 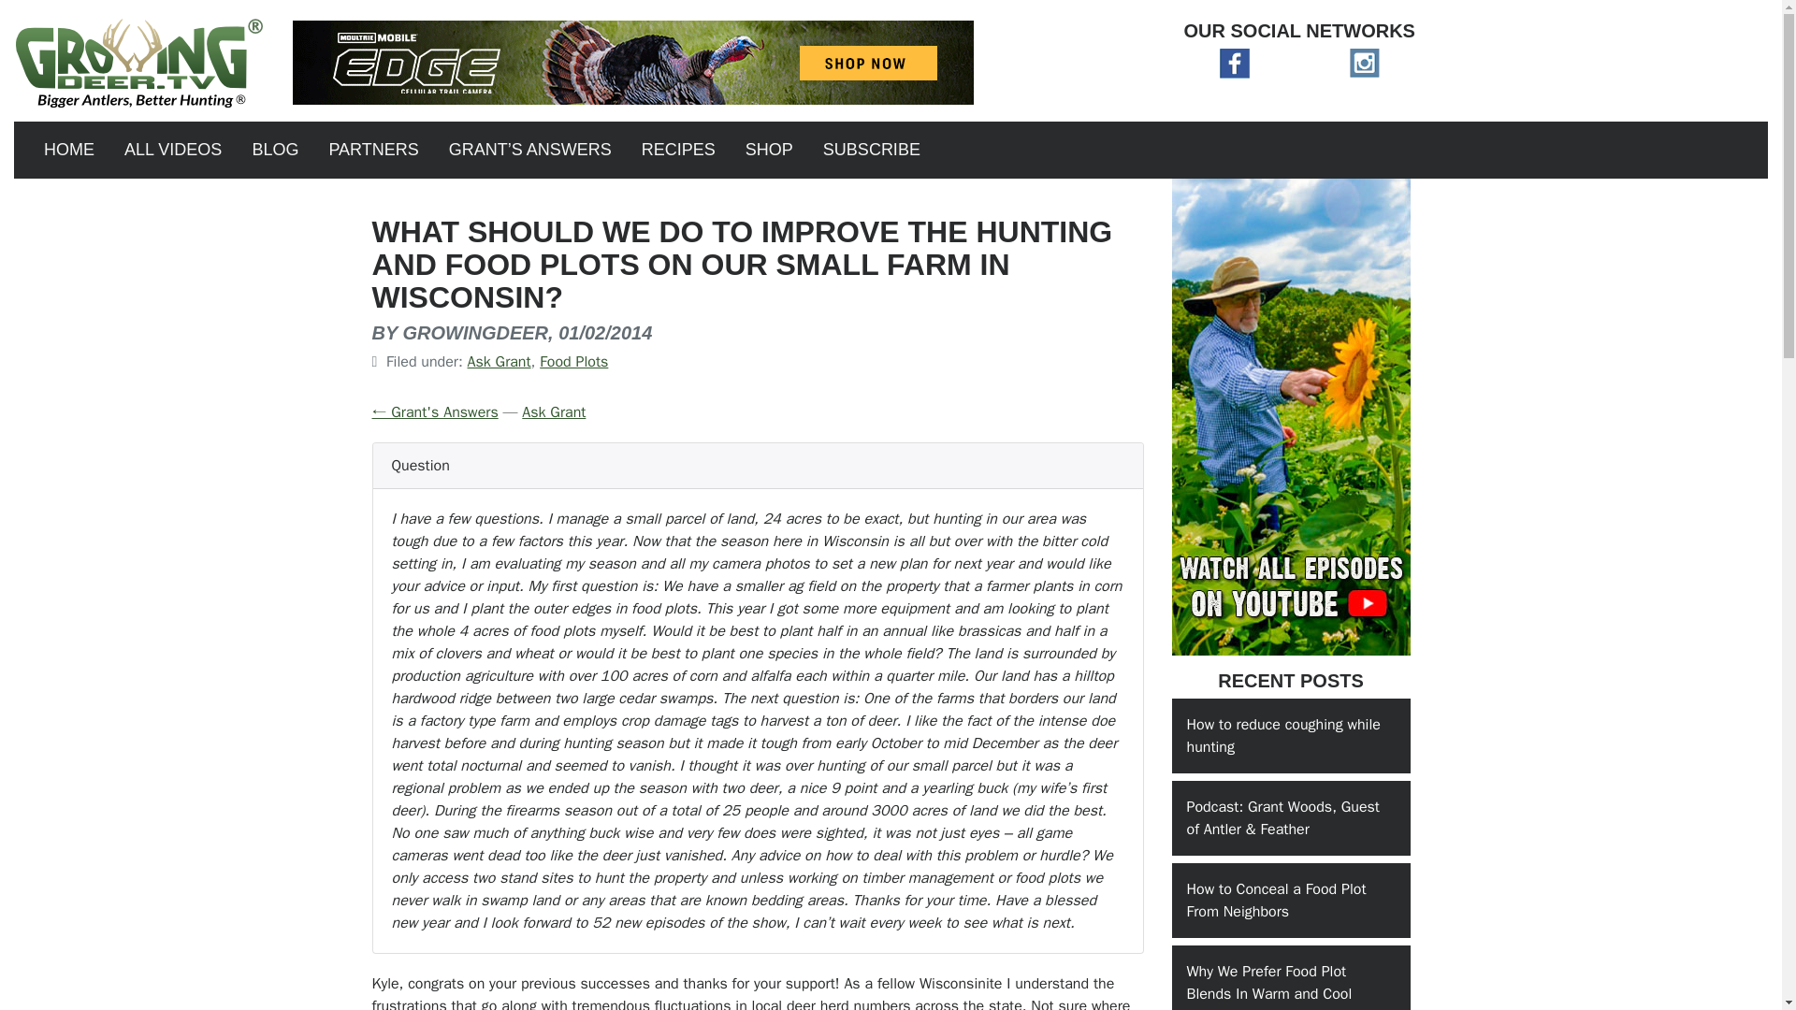 I want to click on Ask Grant, so click(x=554, y=411).